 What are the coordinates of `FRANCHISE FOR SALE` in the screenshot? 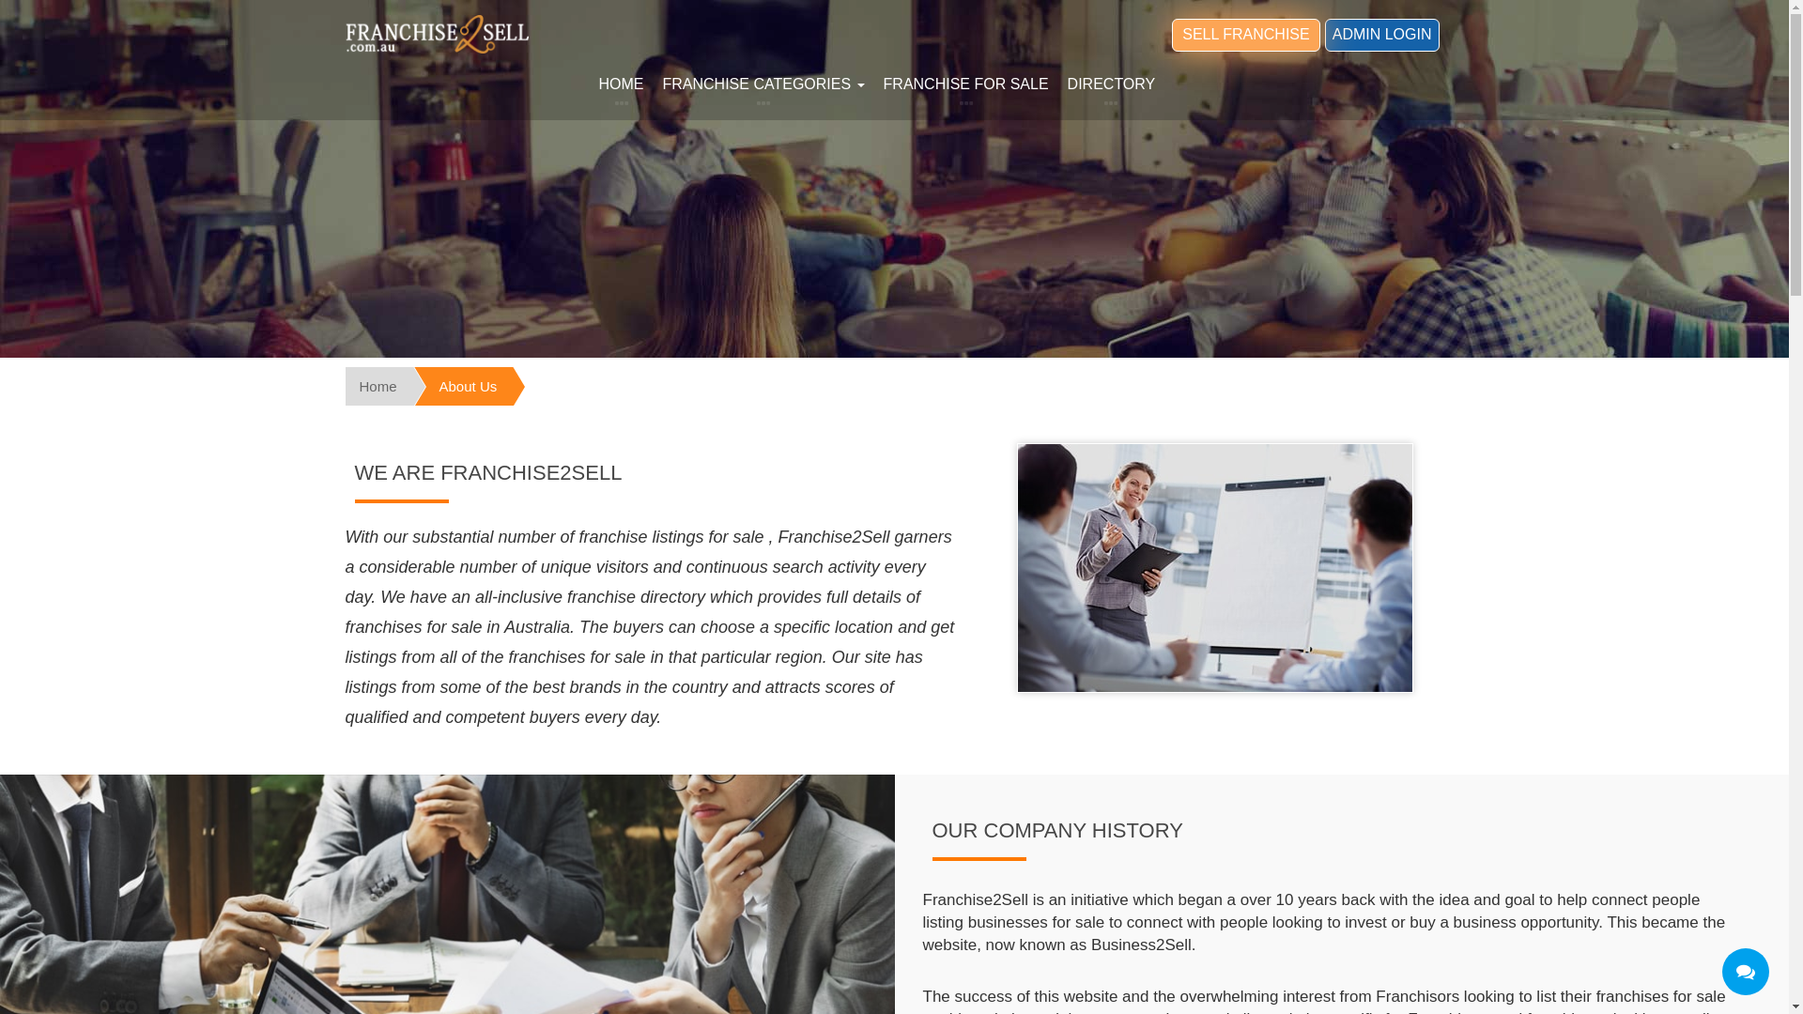 It's located at (966, 86).